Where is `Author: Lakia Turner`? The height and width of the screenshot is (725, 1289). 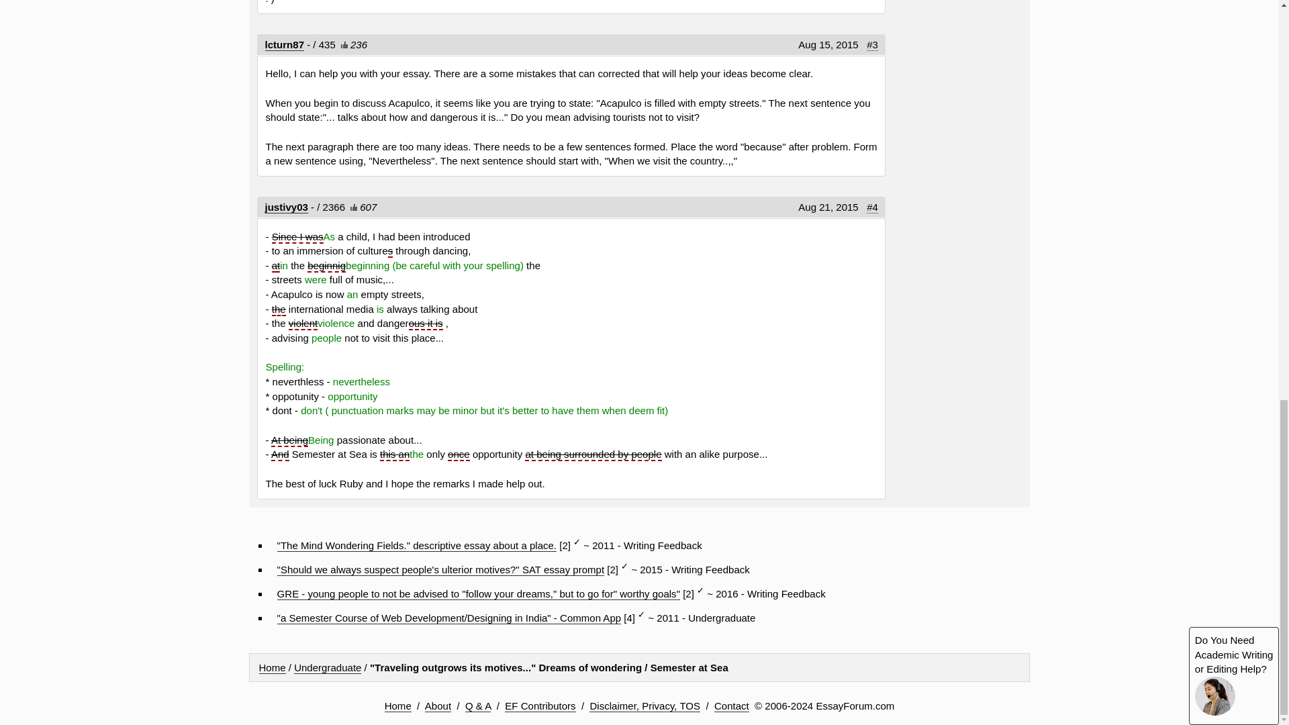
Author: Lakia Turner is located at coordinates (285, 44).